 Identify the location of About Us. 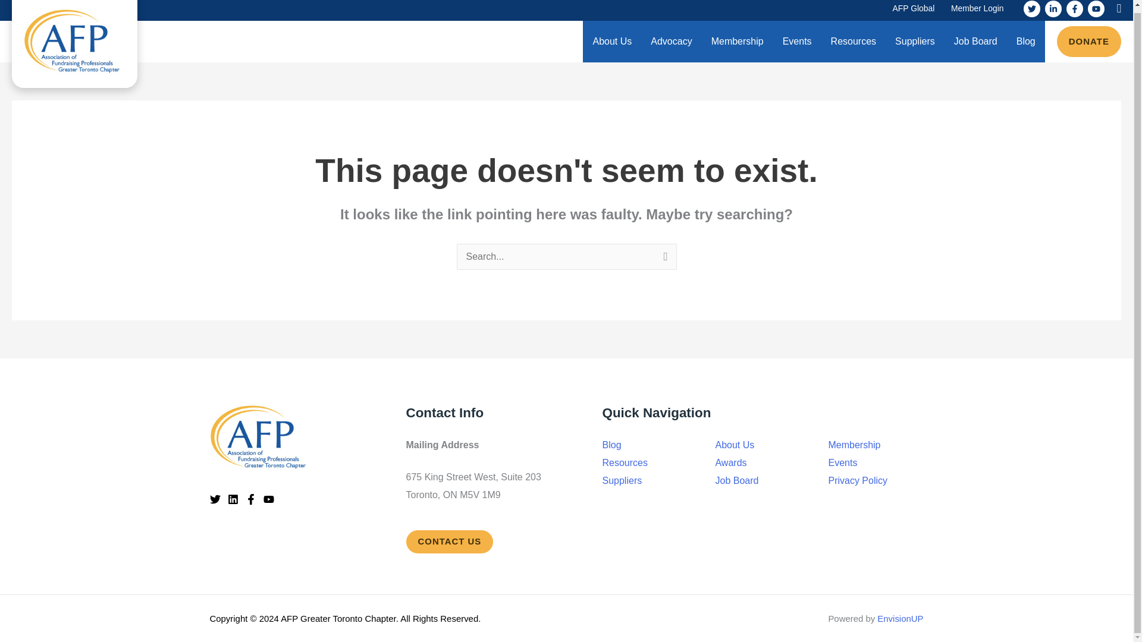
(611, 41).